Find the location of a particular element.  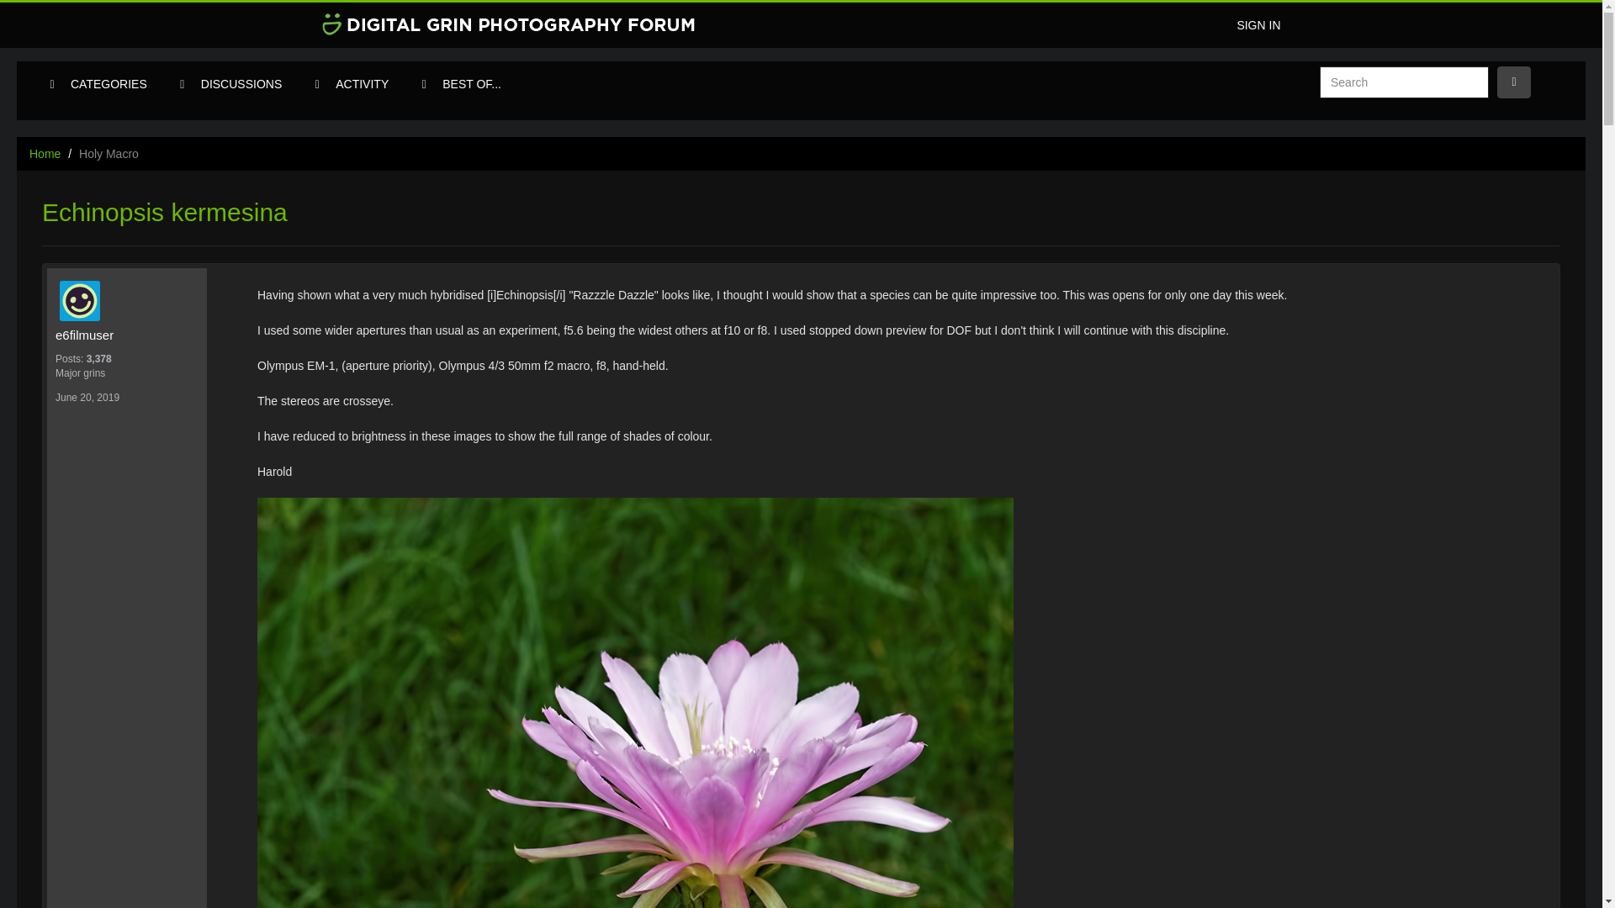

Options is located at coordinates (1514, 82).